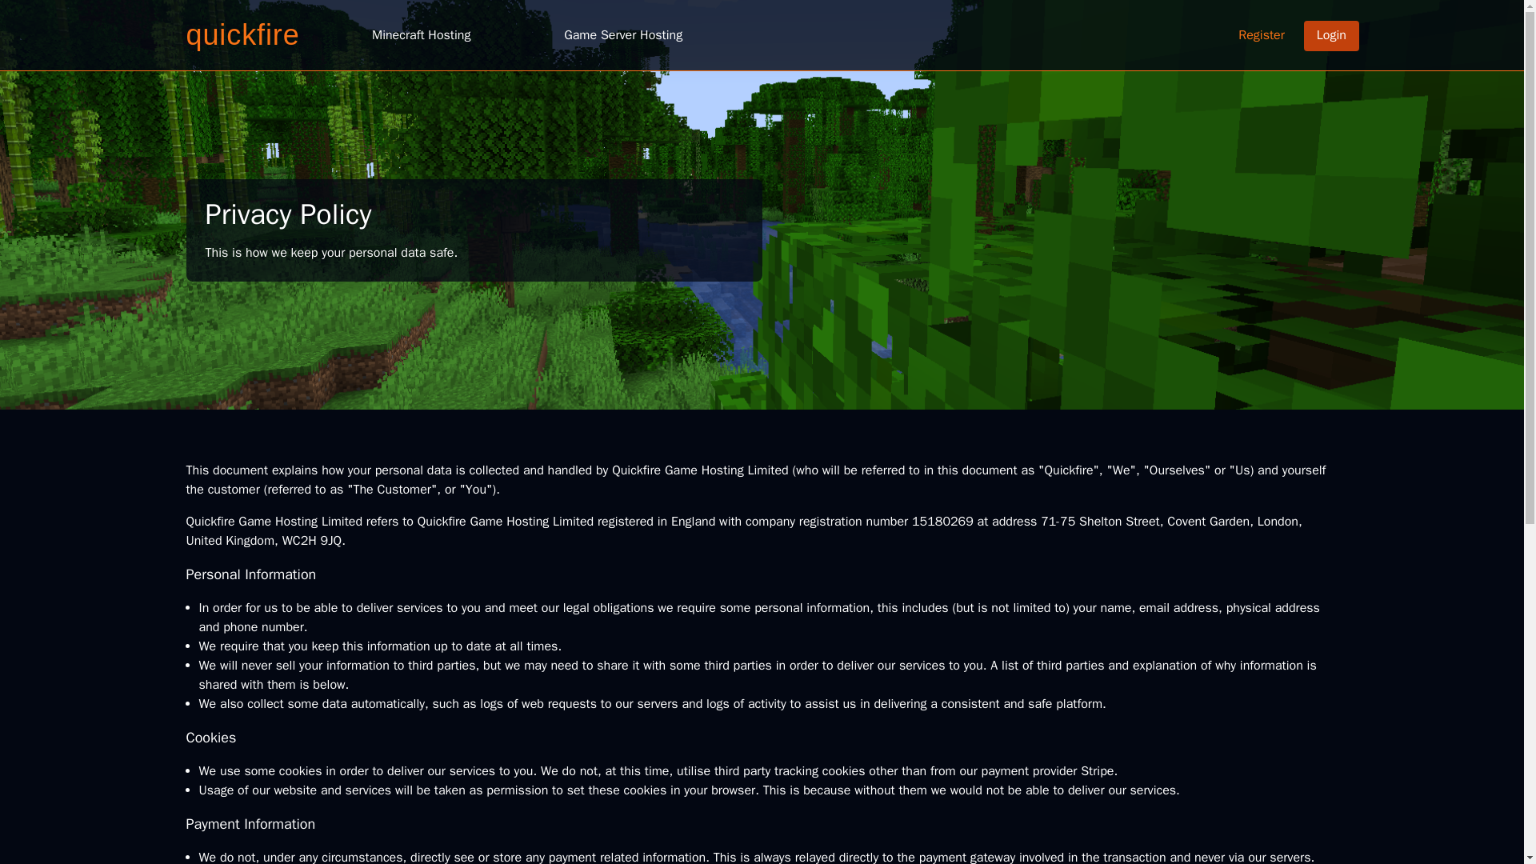  Describe the element at coordinates (242, 34) in the screenshot. I see `quickfire` at that location.